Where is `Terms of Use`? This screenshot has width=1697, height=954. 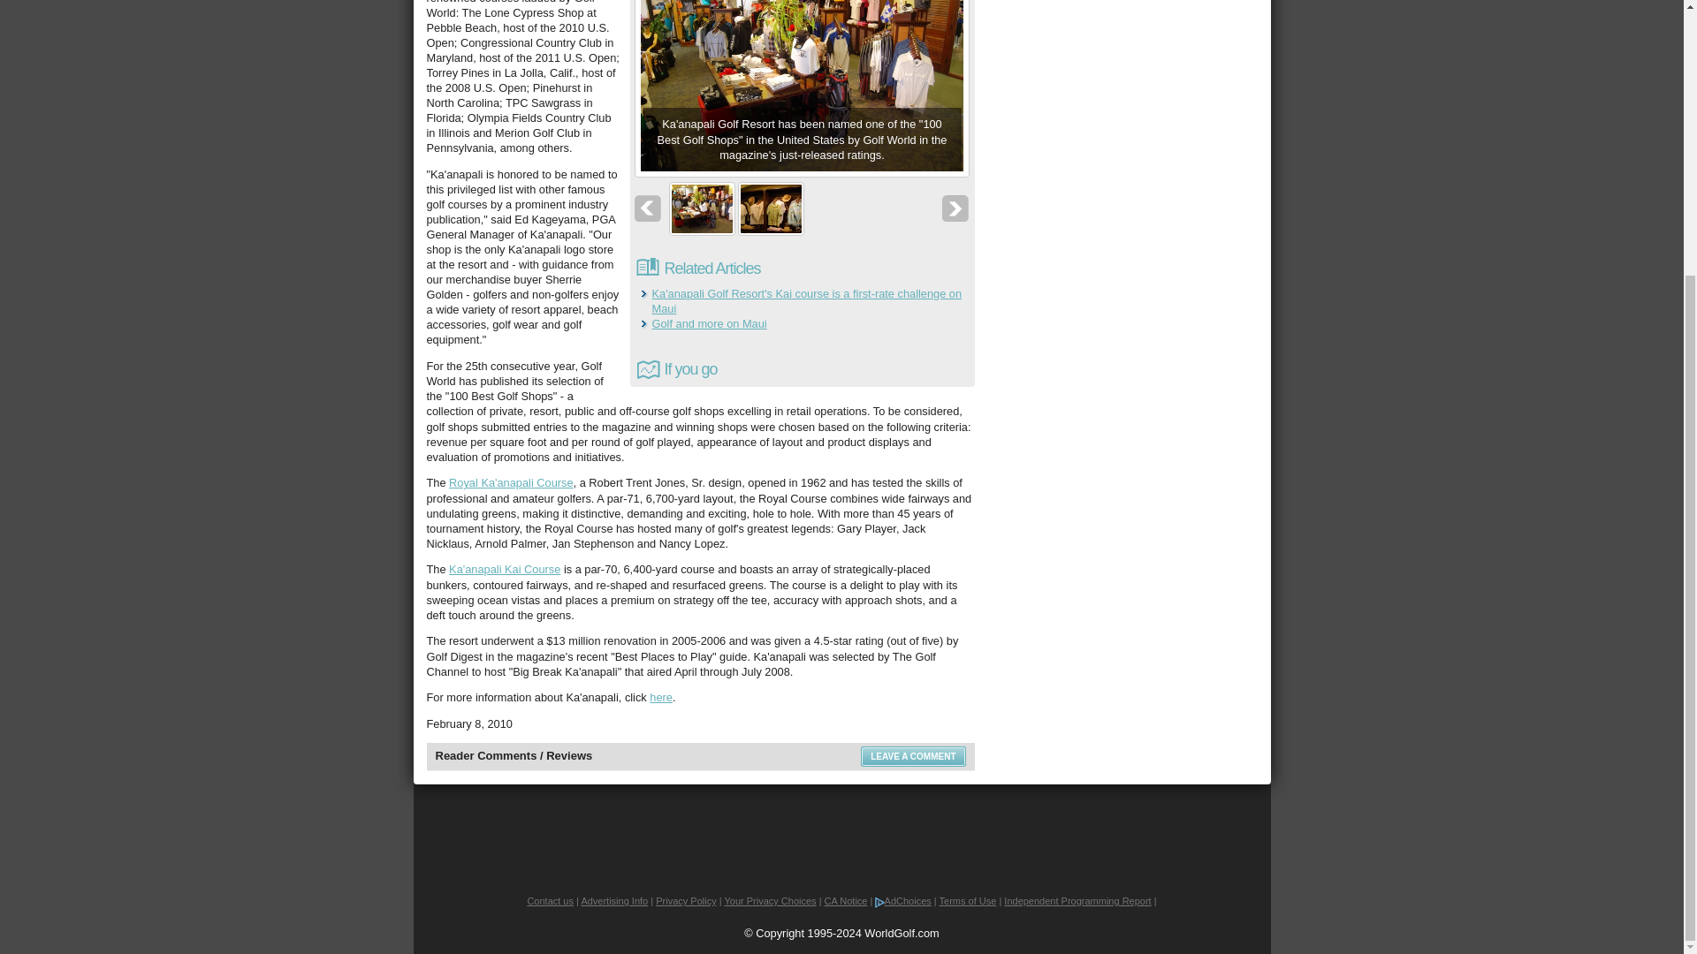 Terms of Use is located at coordinates (969, 901).